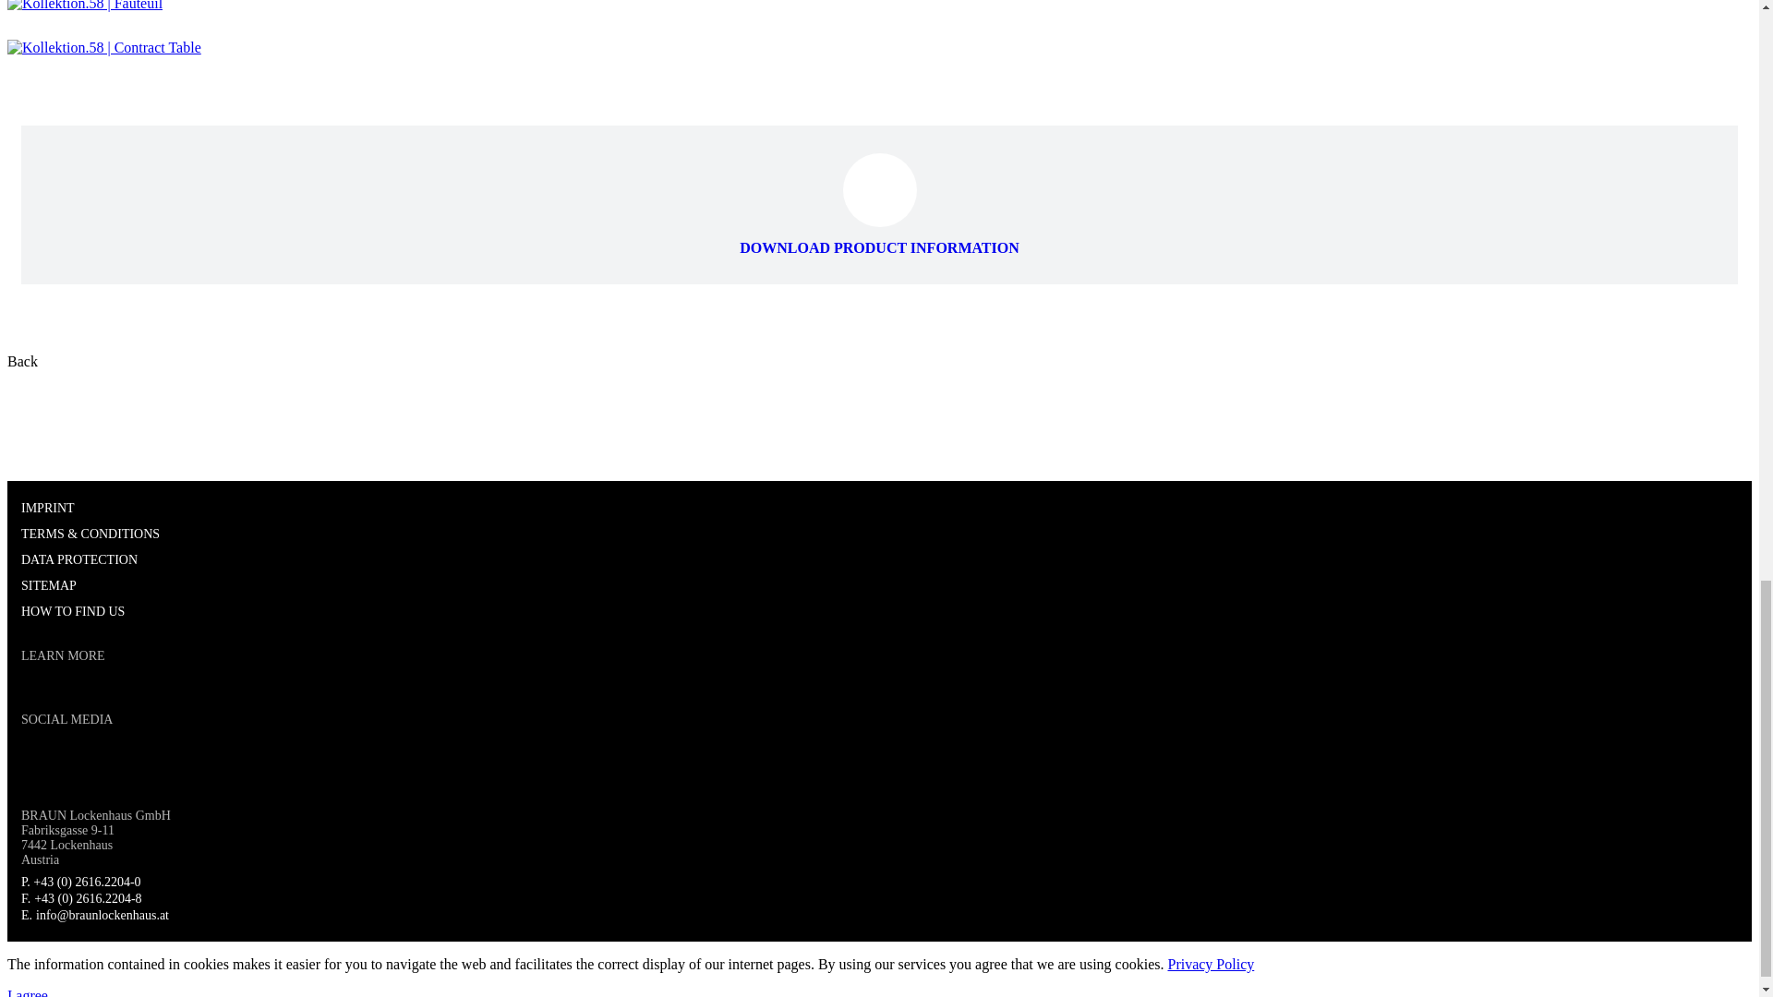 The width and height of the screenshot is (1773, 997). I want to click on HOW TO FIND US, so click(72, 611).